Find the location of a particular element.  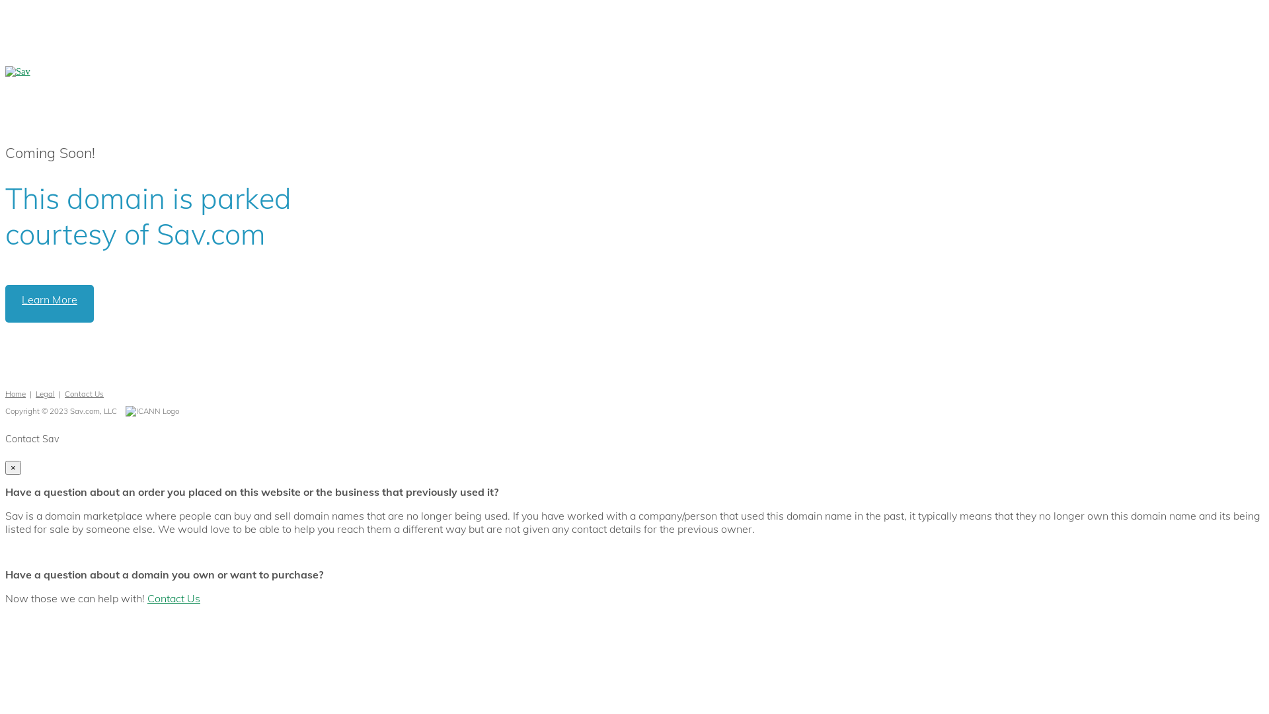

Home is located at coordinates (16, 394).